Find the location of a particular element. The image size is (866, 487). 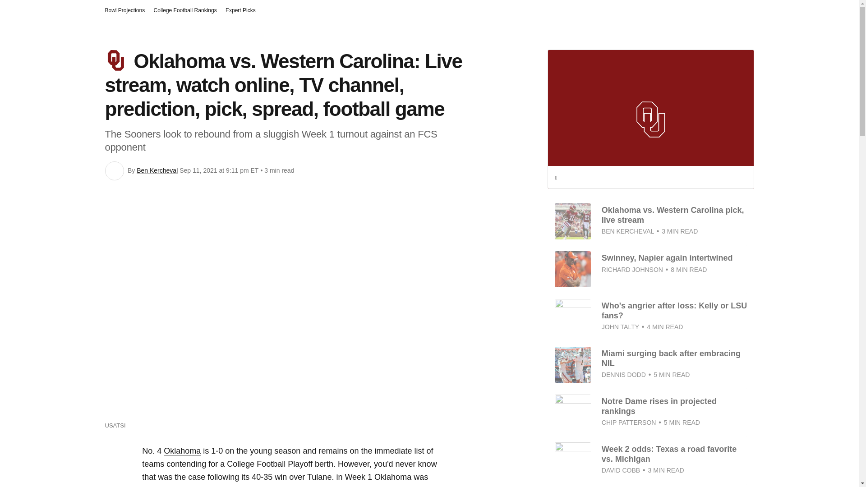

Who's angrier after loss: Kelly or LSU fans? is located at coordinates (674, 310).